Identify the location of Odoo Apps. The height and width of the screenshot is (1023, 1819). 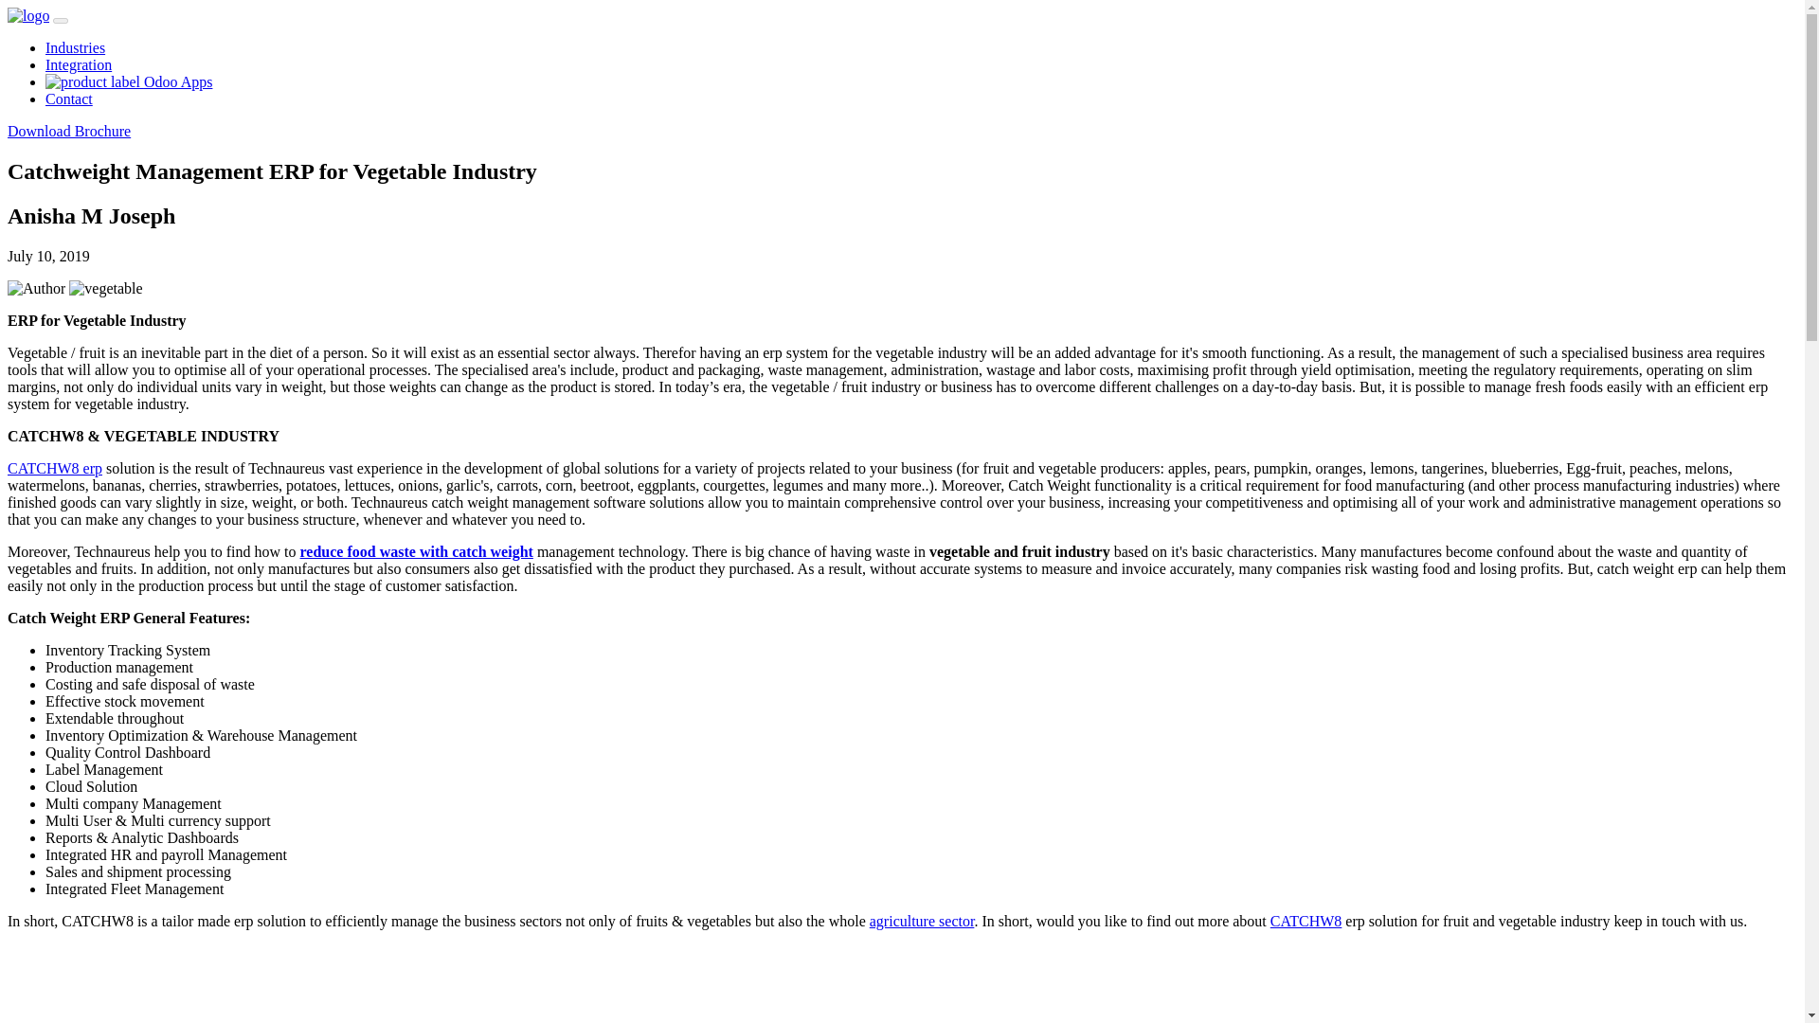
(129, 81).